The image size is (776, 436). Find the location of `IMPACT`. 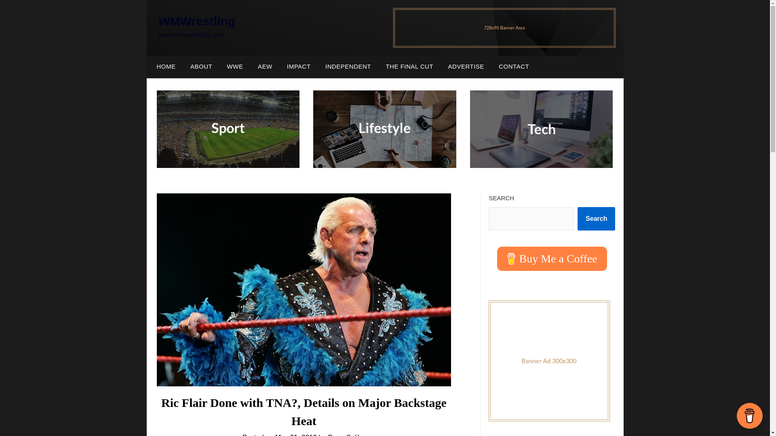

IMPACT is located at coordinates (299, 67).